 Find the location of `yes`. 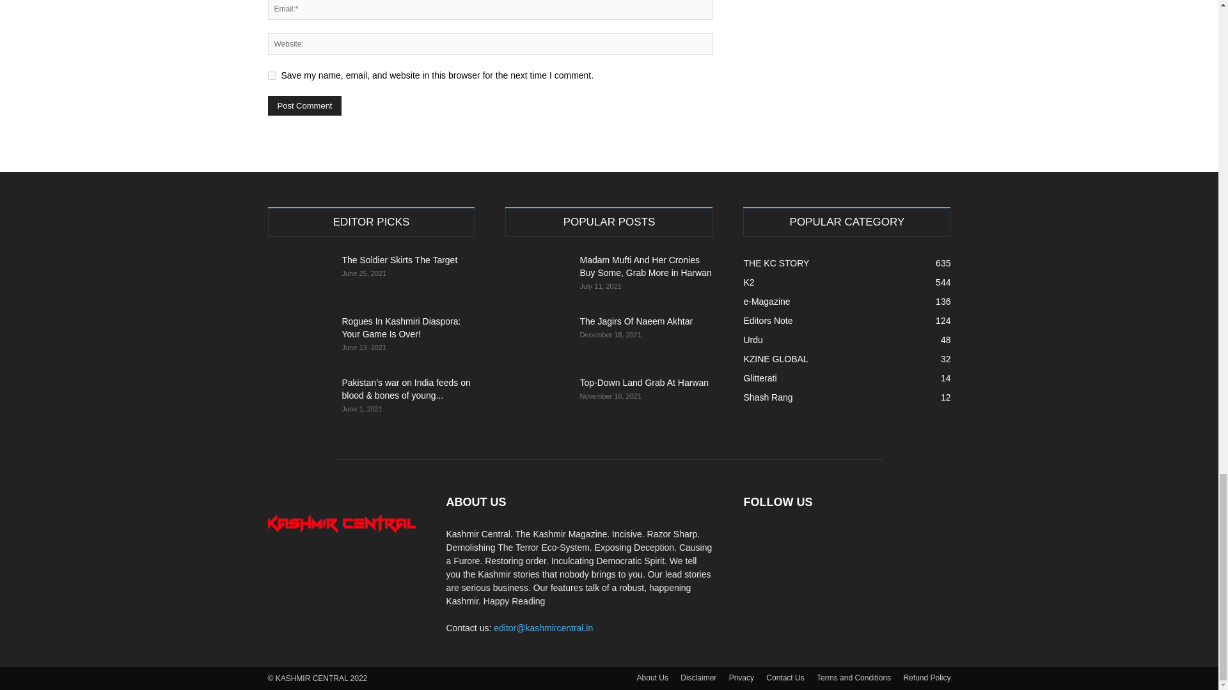

yes is located at coordinates (271, 75).